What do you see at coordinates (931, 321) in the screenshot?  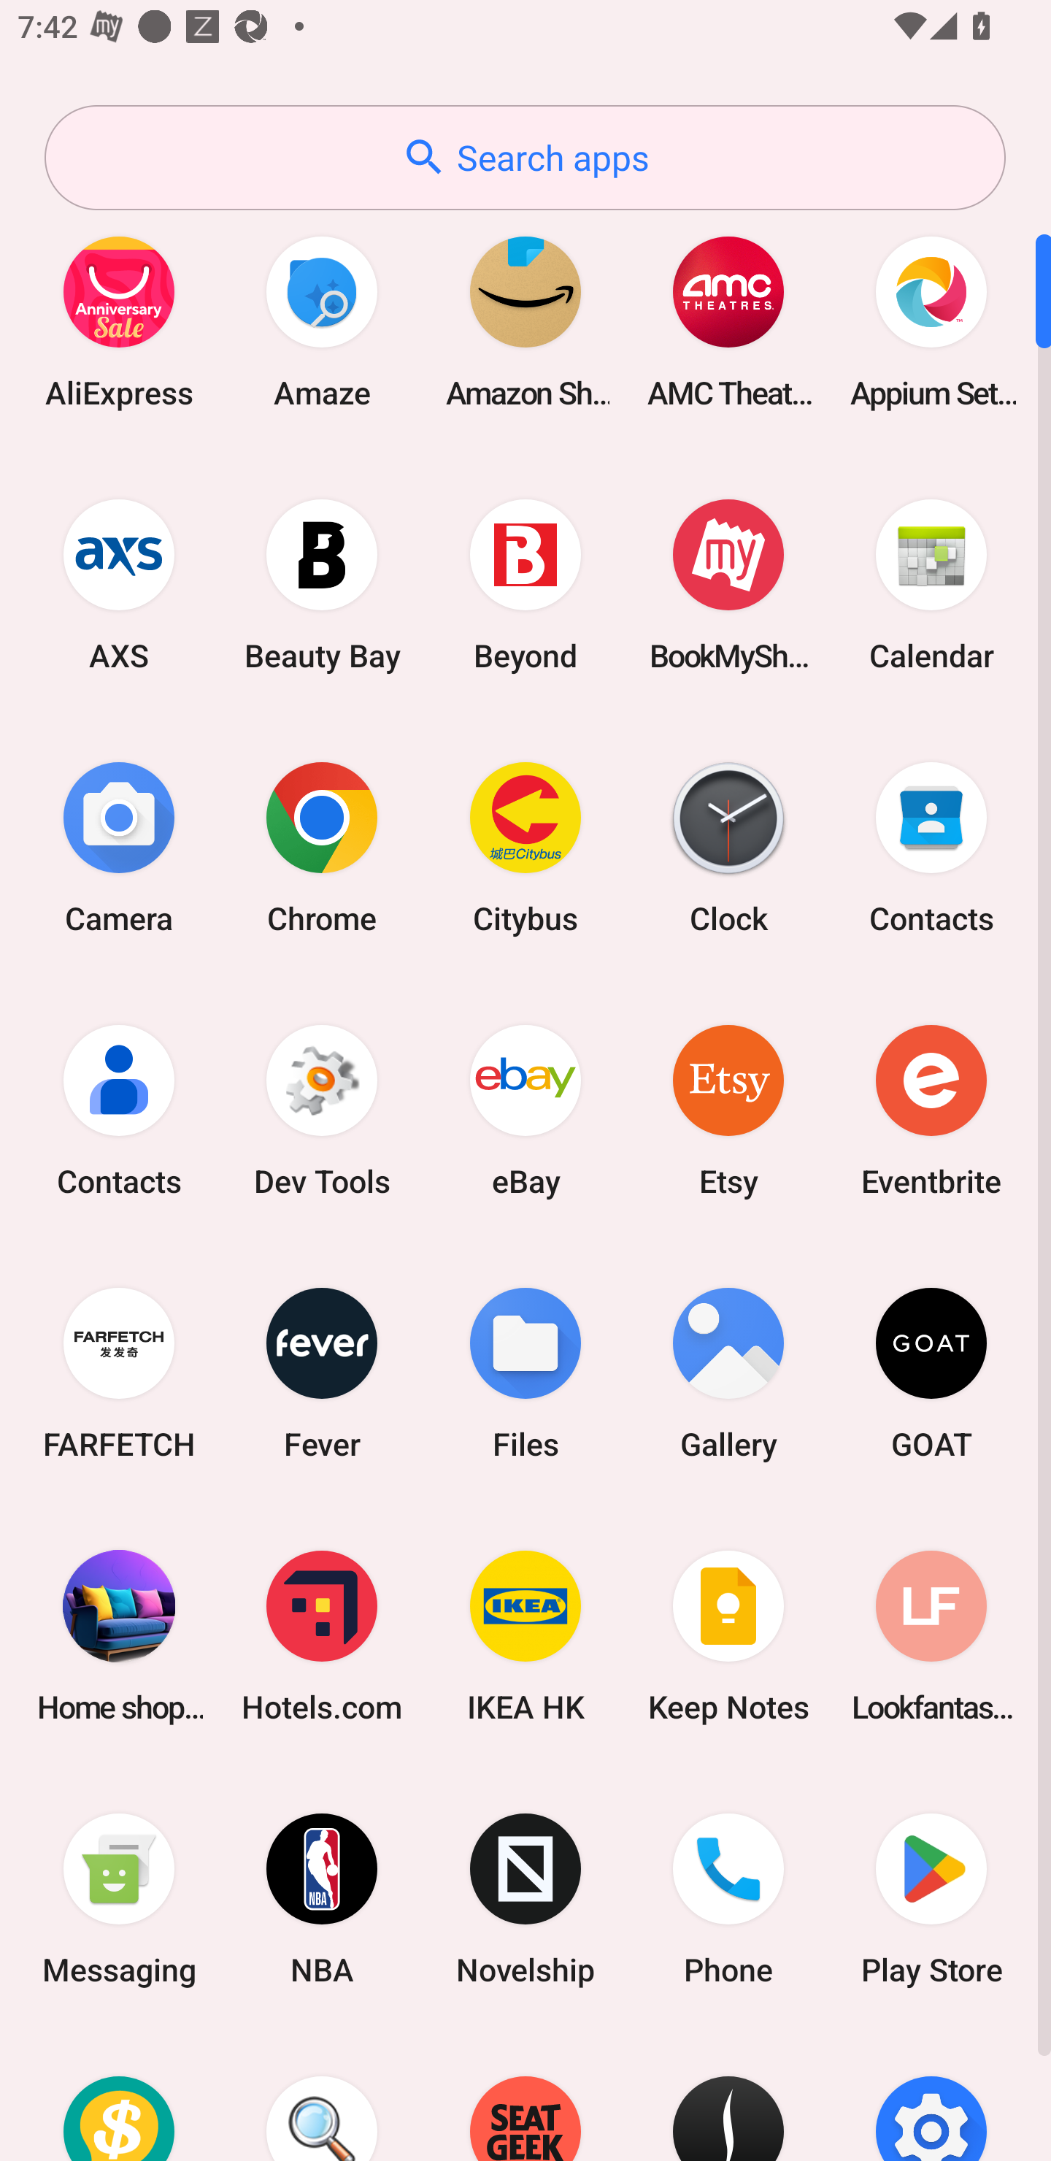 I see `Appium Settings` at bounding box center [931, 321].